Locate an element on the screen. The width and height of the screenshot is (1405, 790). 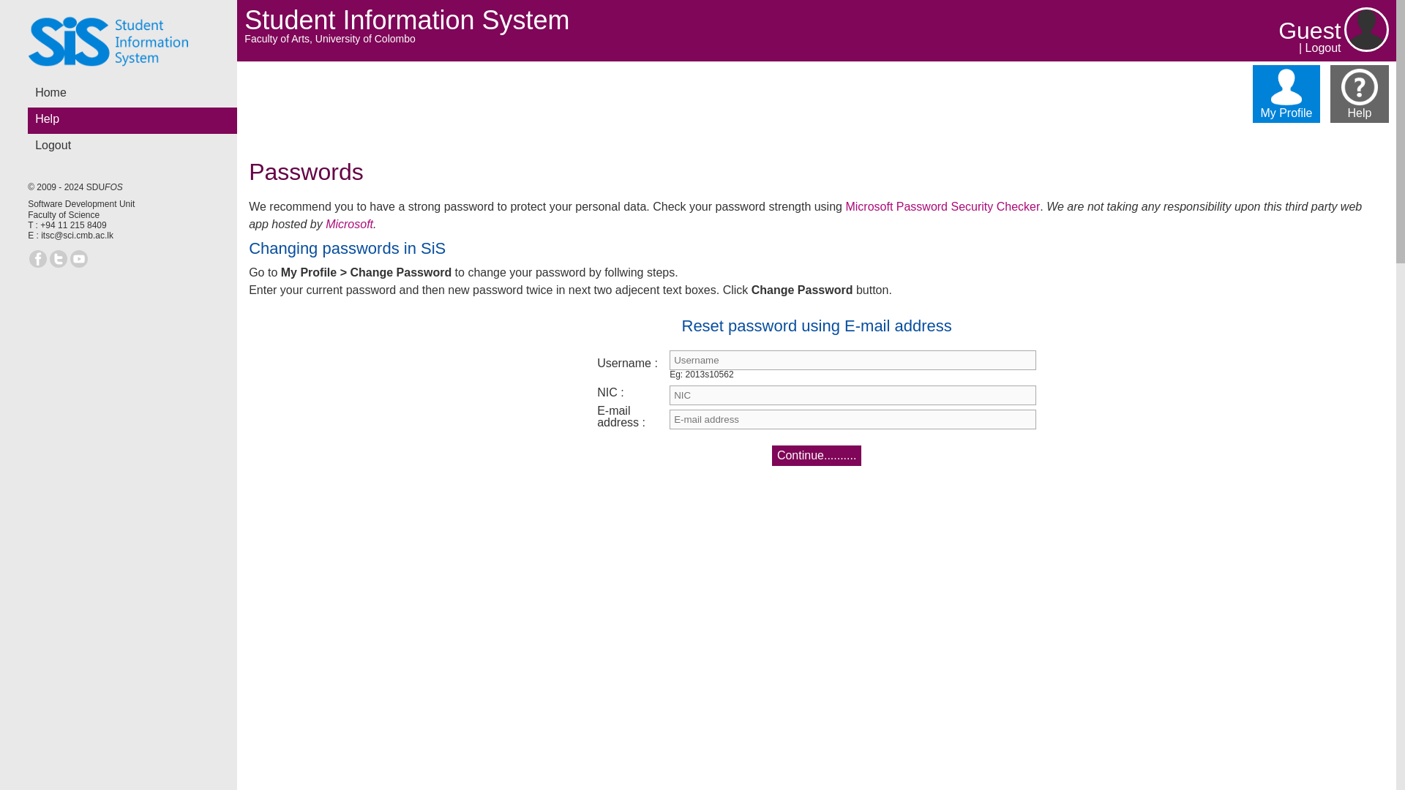
Mail ITSC is located at coordinates (77, 236).